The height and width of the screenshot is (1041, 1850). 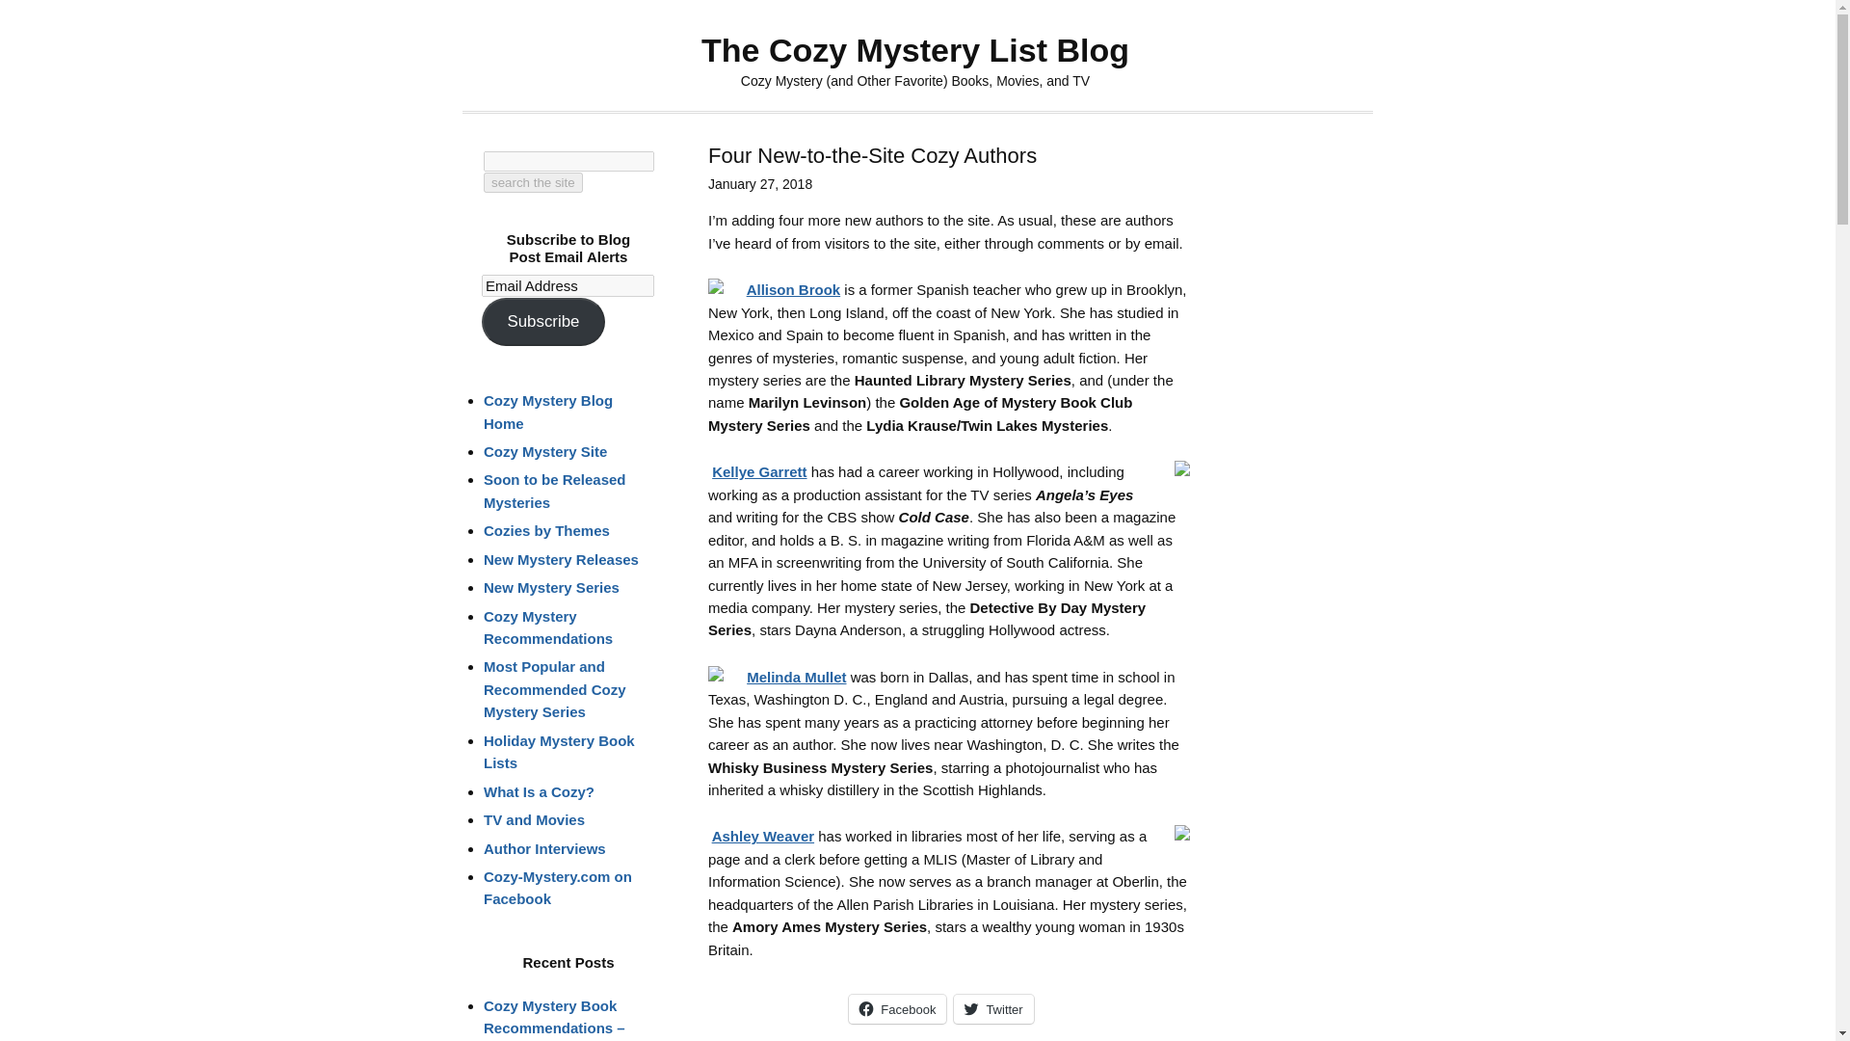 I want to click on Kellye Garrett, so click(x=759, y=470).